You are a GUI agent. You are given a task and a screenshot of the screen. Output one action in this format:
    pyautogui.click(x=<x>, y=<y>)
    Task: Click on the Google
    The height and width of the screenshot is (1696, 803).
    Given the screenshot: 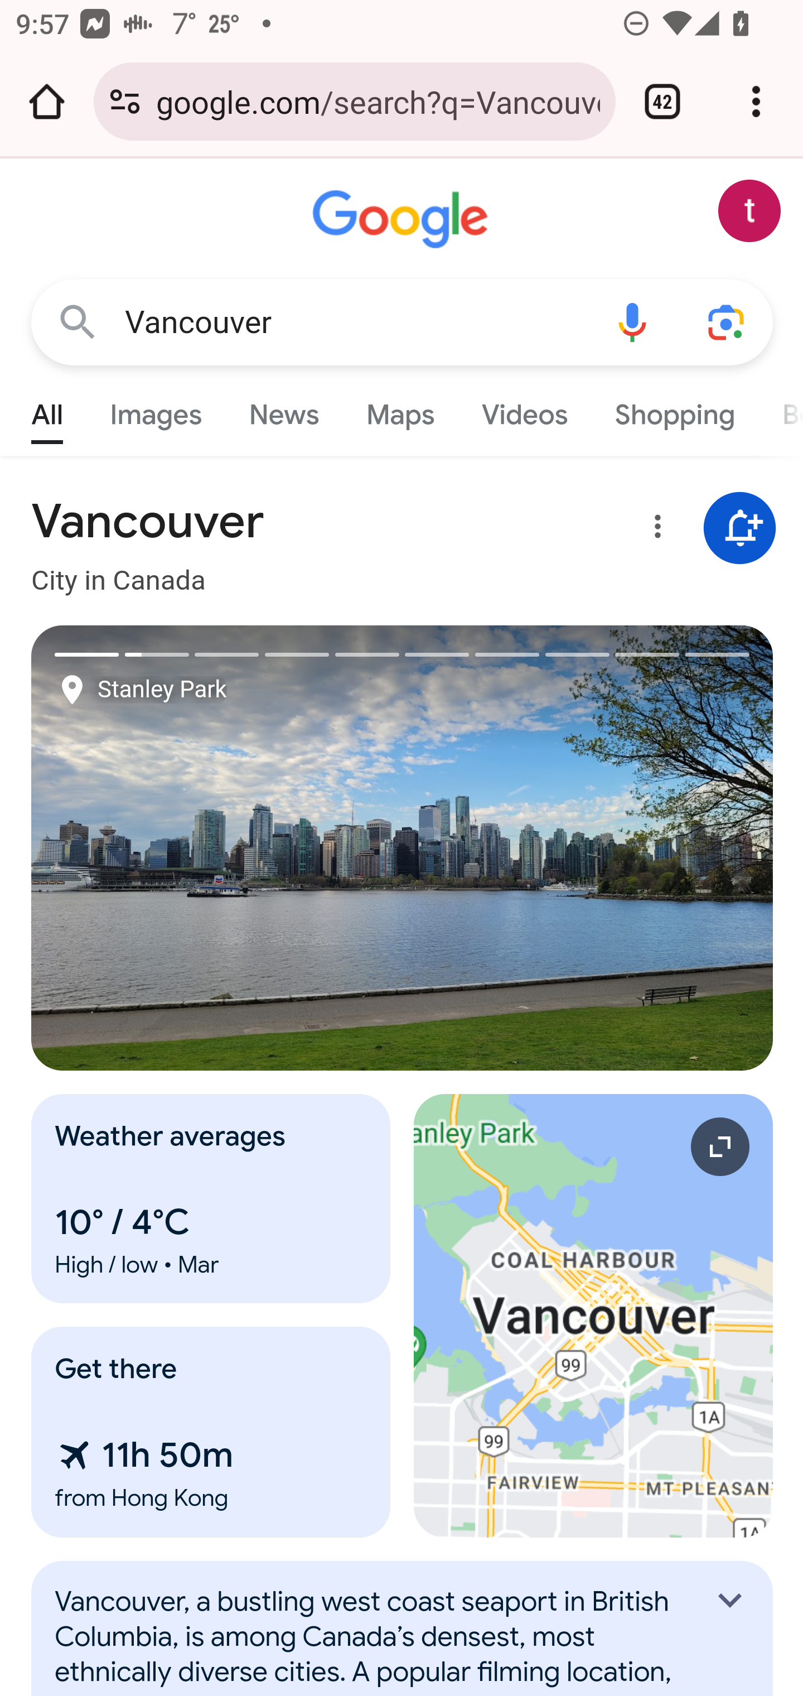 What is the action you would take?
    pyautogui.click(x=403, y=220)
    